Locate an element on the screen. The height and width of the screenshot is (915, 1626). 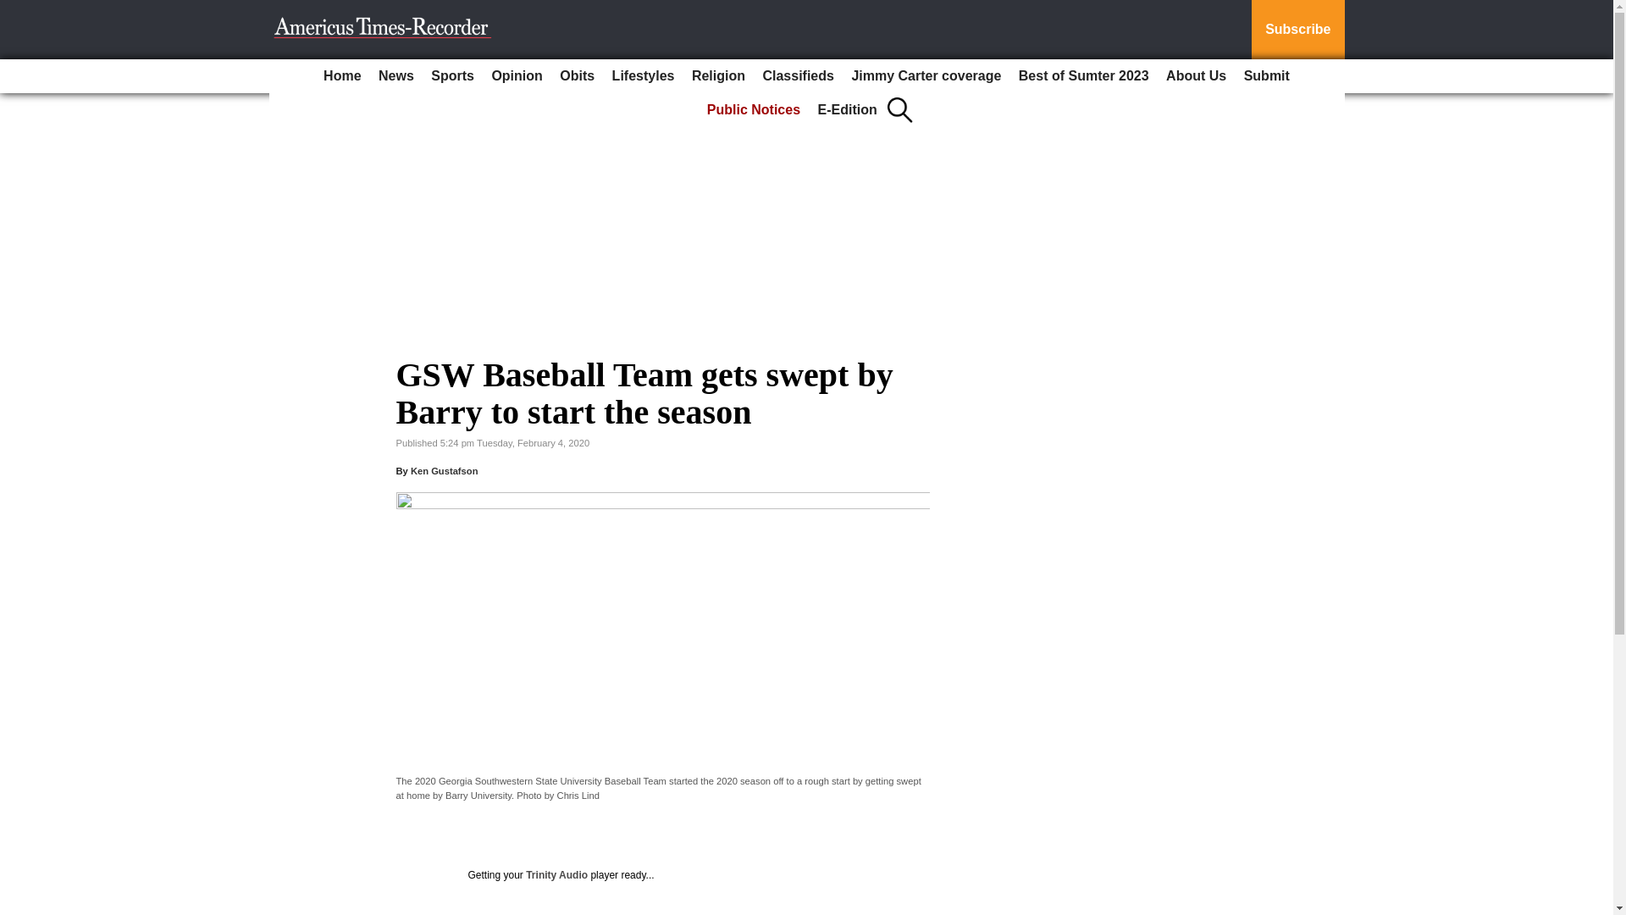
Lifestyles is located at coordinates (643, 76).